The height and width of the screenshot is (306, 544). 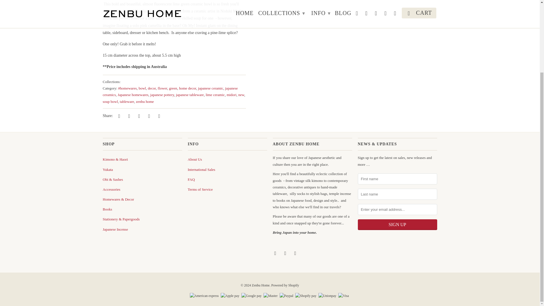 What do you see at coordinates (152, 88) in the screenshot?
I see `Products tagged decor` at bounding box center [152, 88].